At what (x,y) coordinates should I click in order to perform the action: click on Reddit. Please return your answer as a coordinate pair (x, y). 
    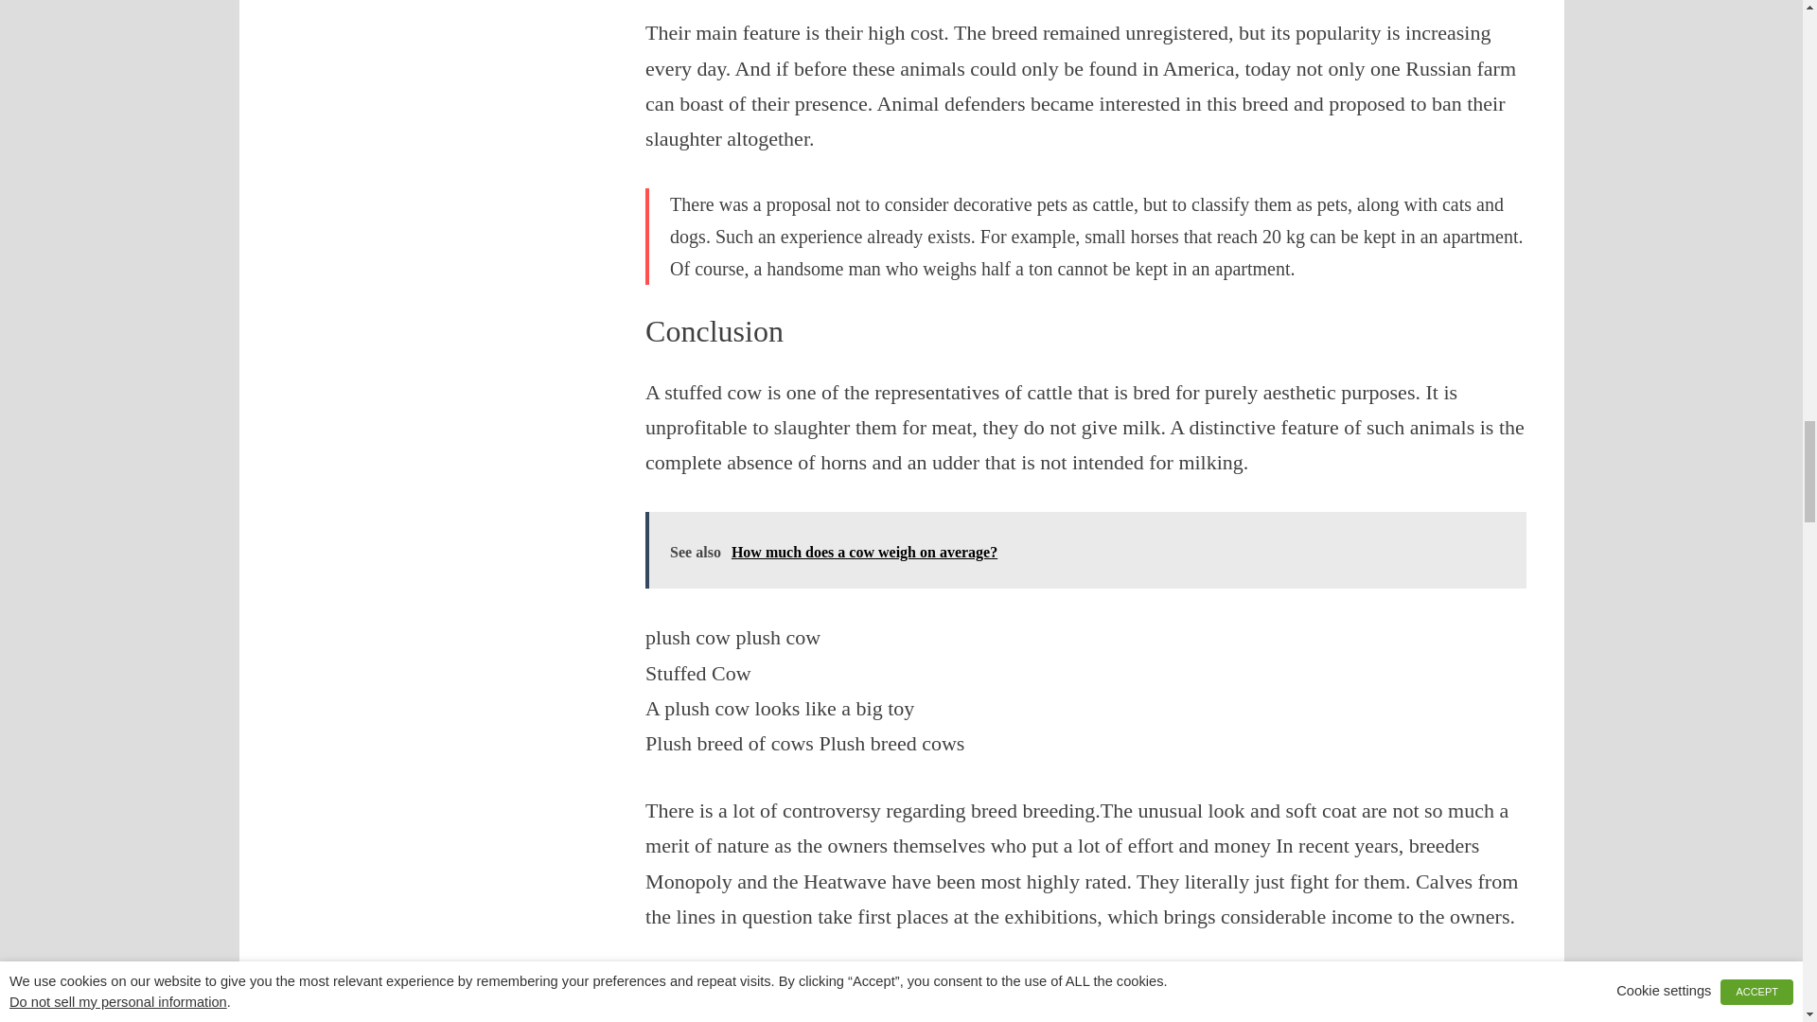
    Looking at the image, I should click on (1066, 1013).